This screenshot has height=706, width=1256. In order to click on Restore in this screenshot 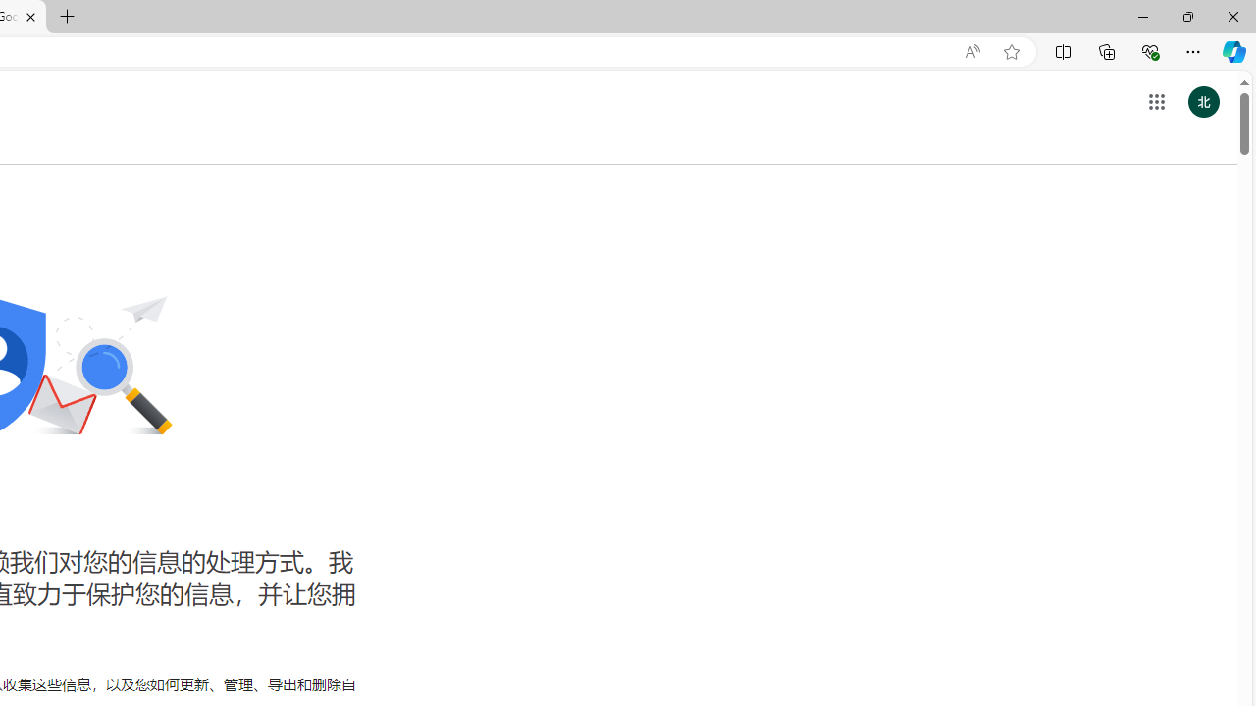, I will do `click(1187, 16)`.